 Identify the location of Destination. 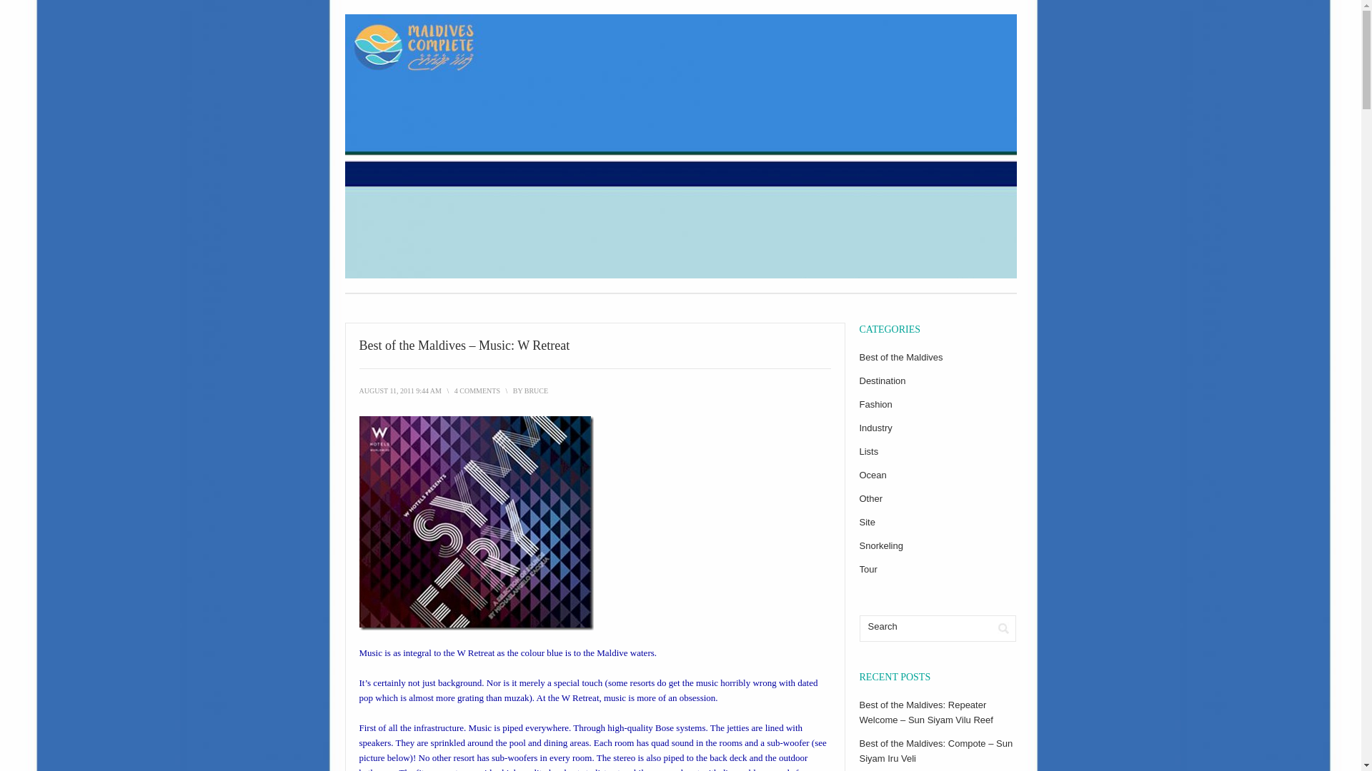
(882, 381).